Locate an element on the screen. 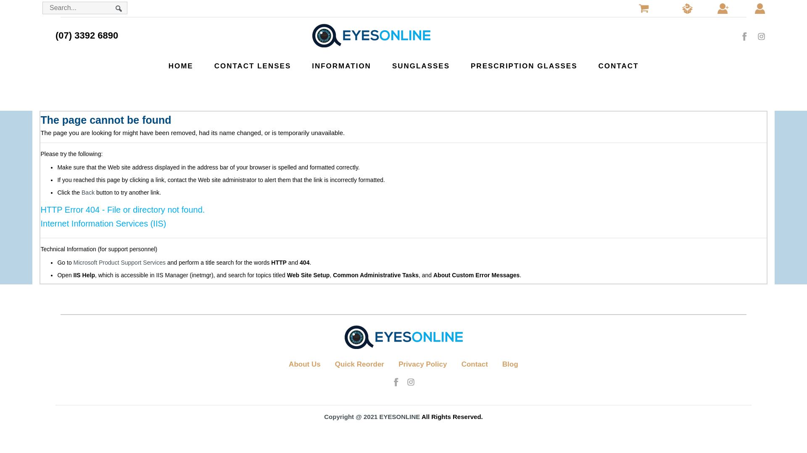  CONTACT LENSES is located at coordinates (253, 66).